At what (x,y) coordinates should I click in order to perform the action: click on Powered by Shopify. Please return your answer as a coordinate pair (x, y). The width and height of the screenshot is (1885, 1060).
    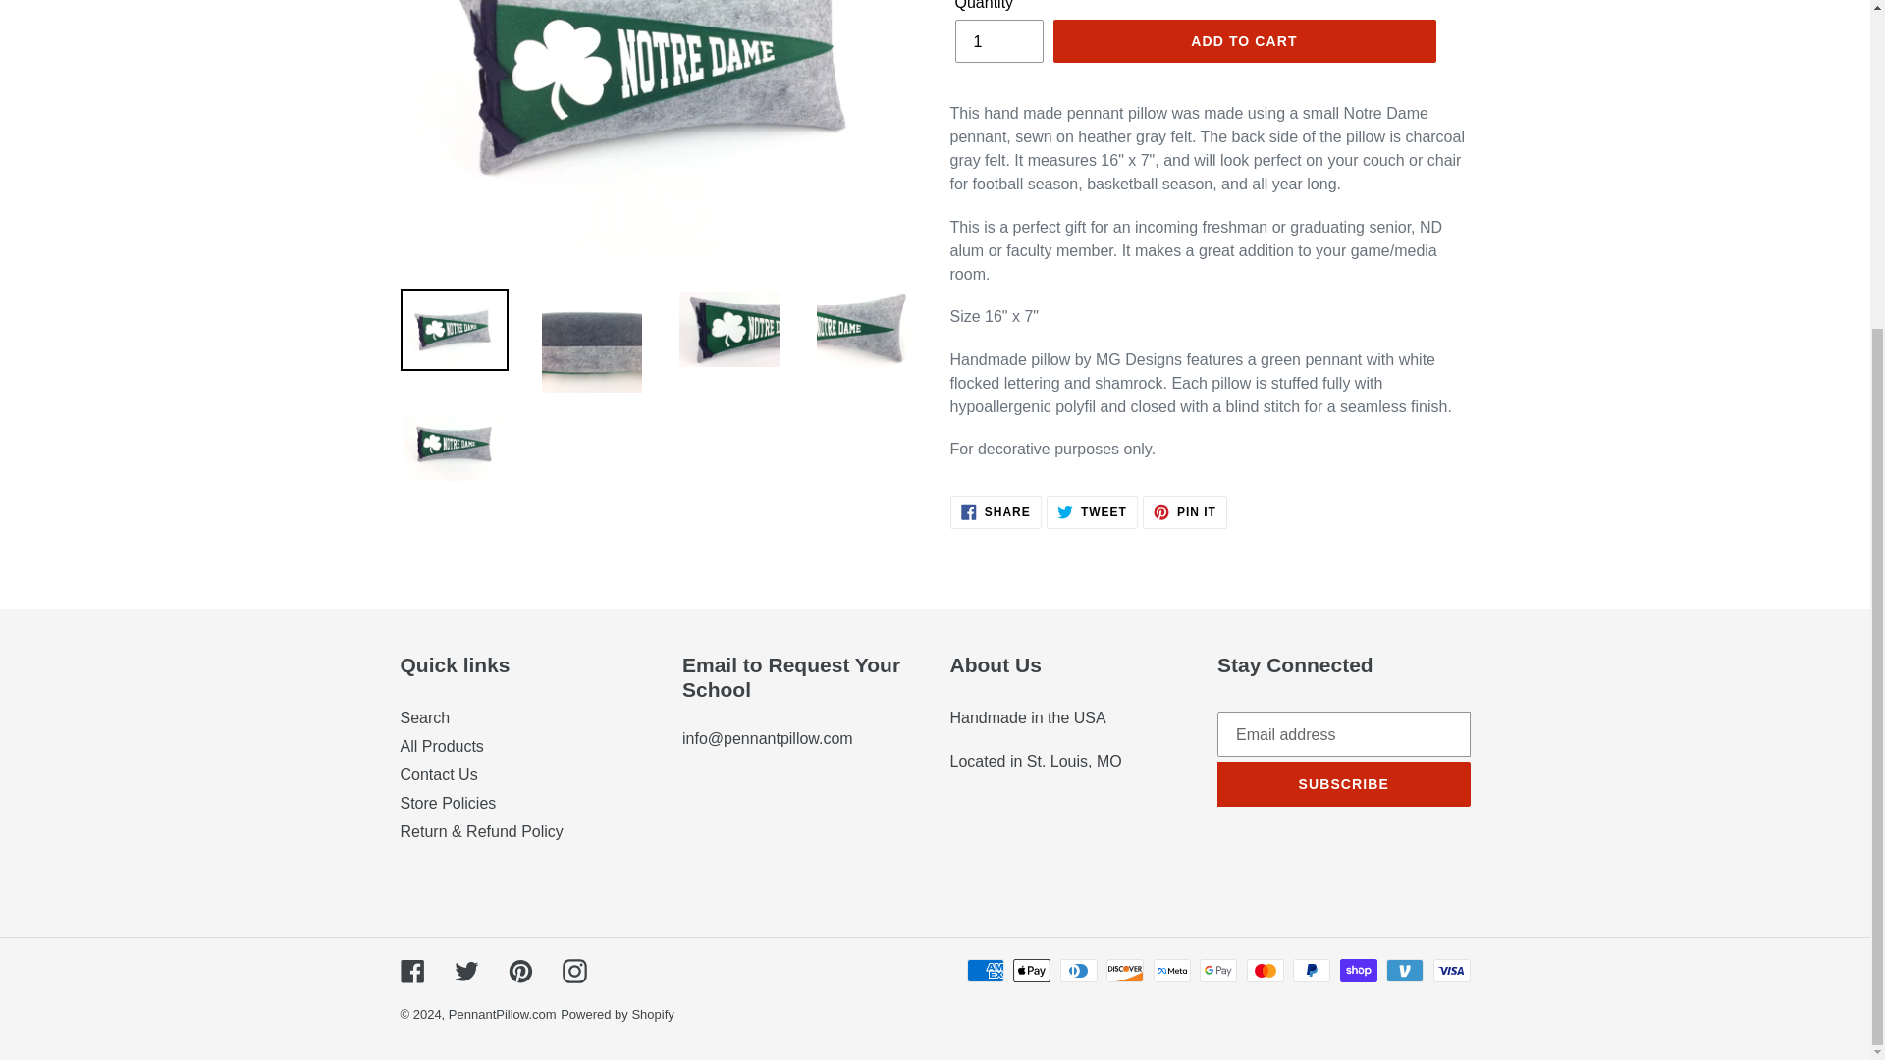
    Looking at the image, I should click on (997, 41).